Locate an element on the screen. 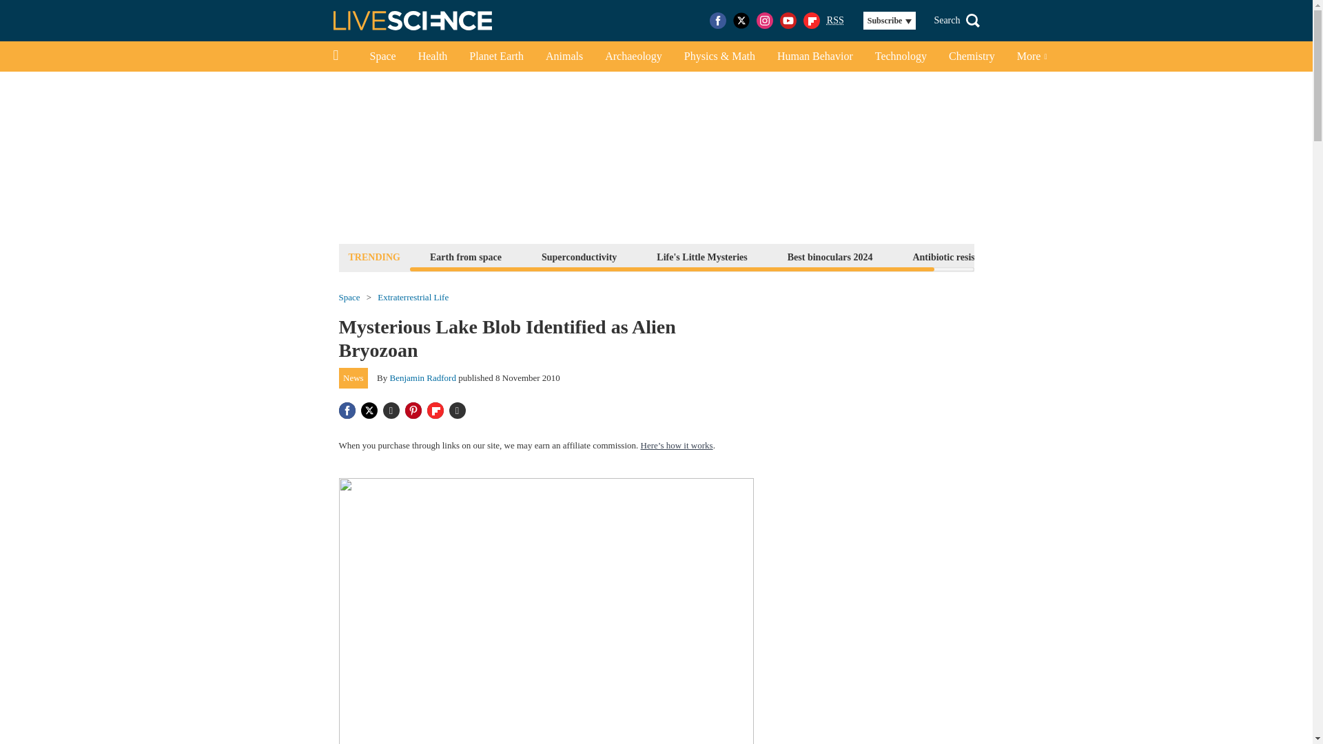  Best binoculars 2024 is located at coordinates (830, 256).